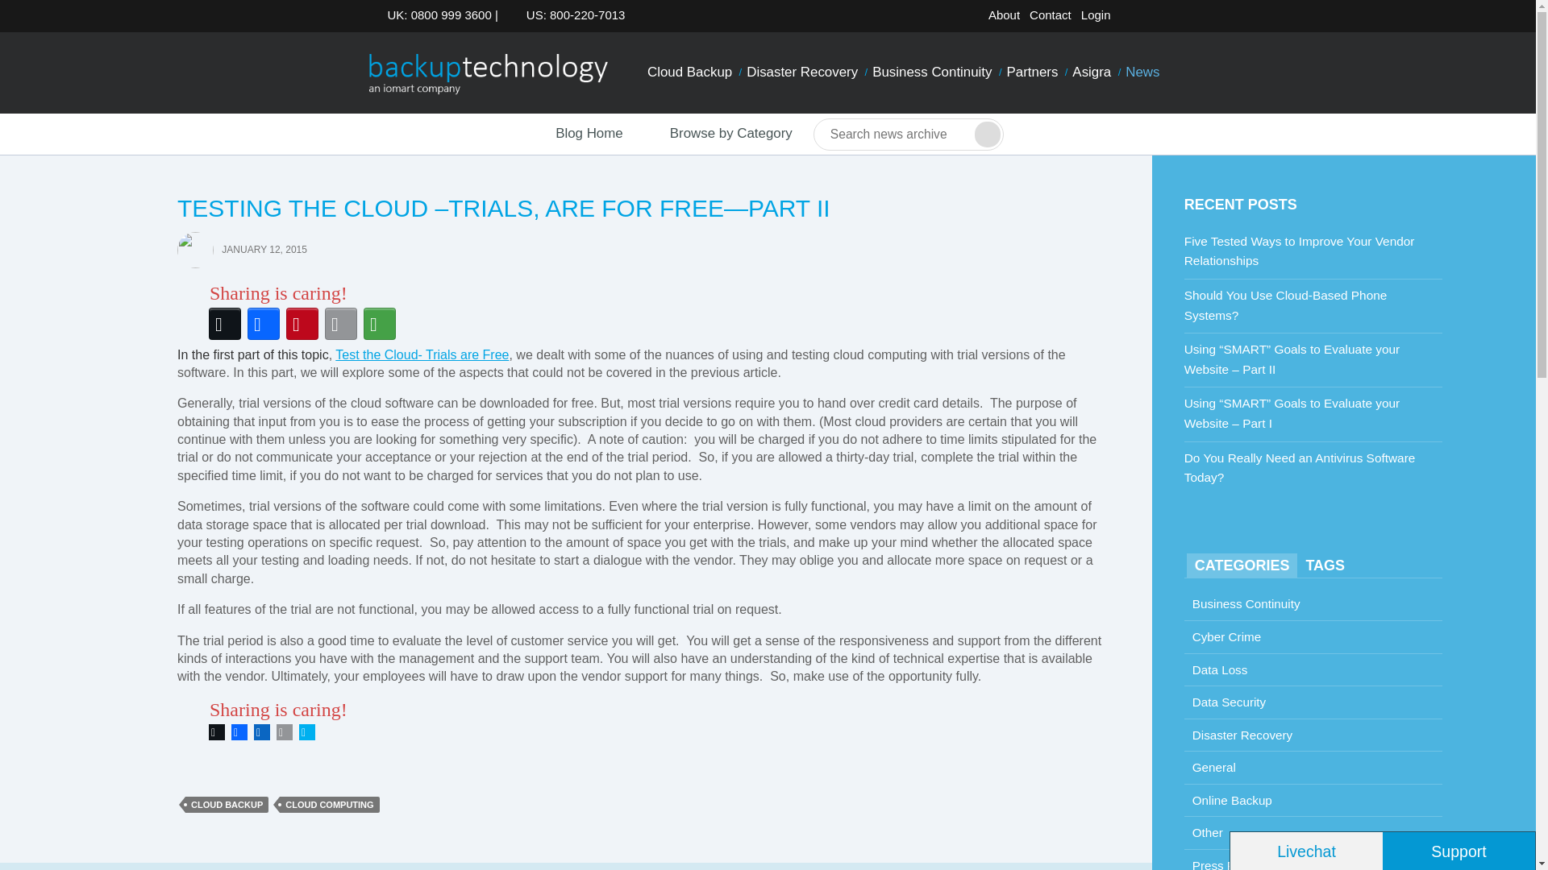 The image size is (1548, 870). I want to click on Blog Home, so click(574, 134).